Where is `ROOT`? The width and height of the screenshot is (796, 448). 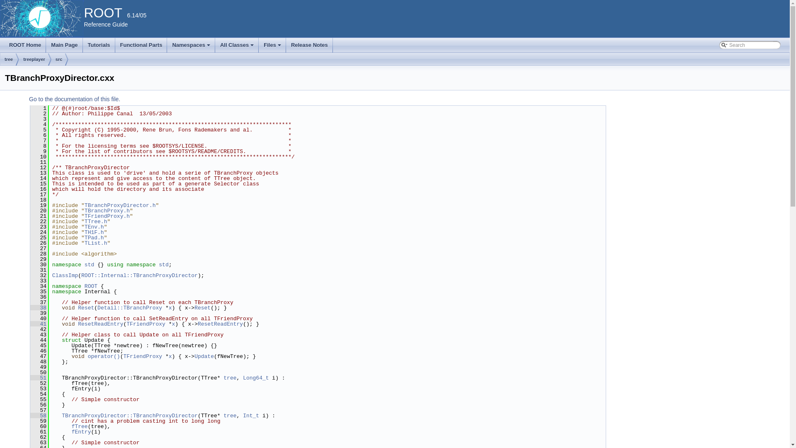
ROOT is located at coordinates (91, 286).